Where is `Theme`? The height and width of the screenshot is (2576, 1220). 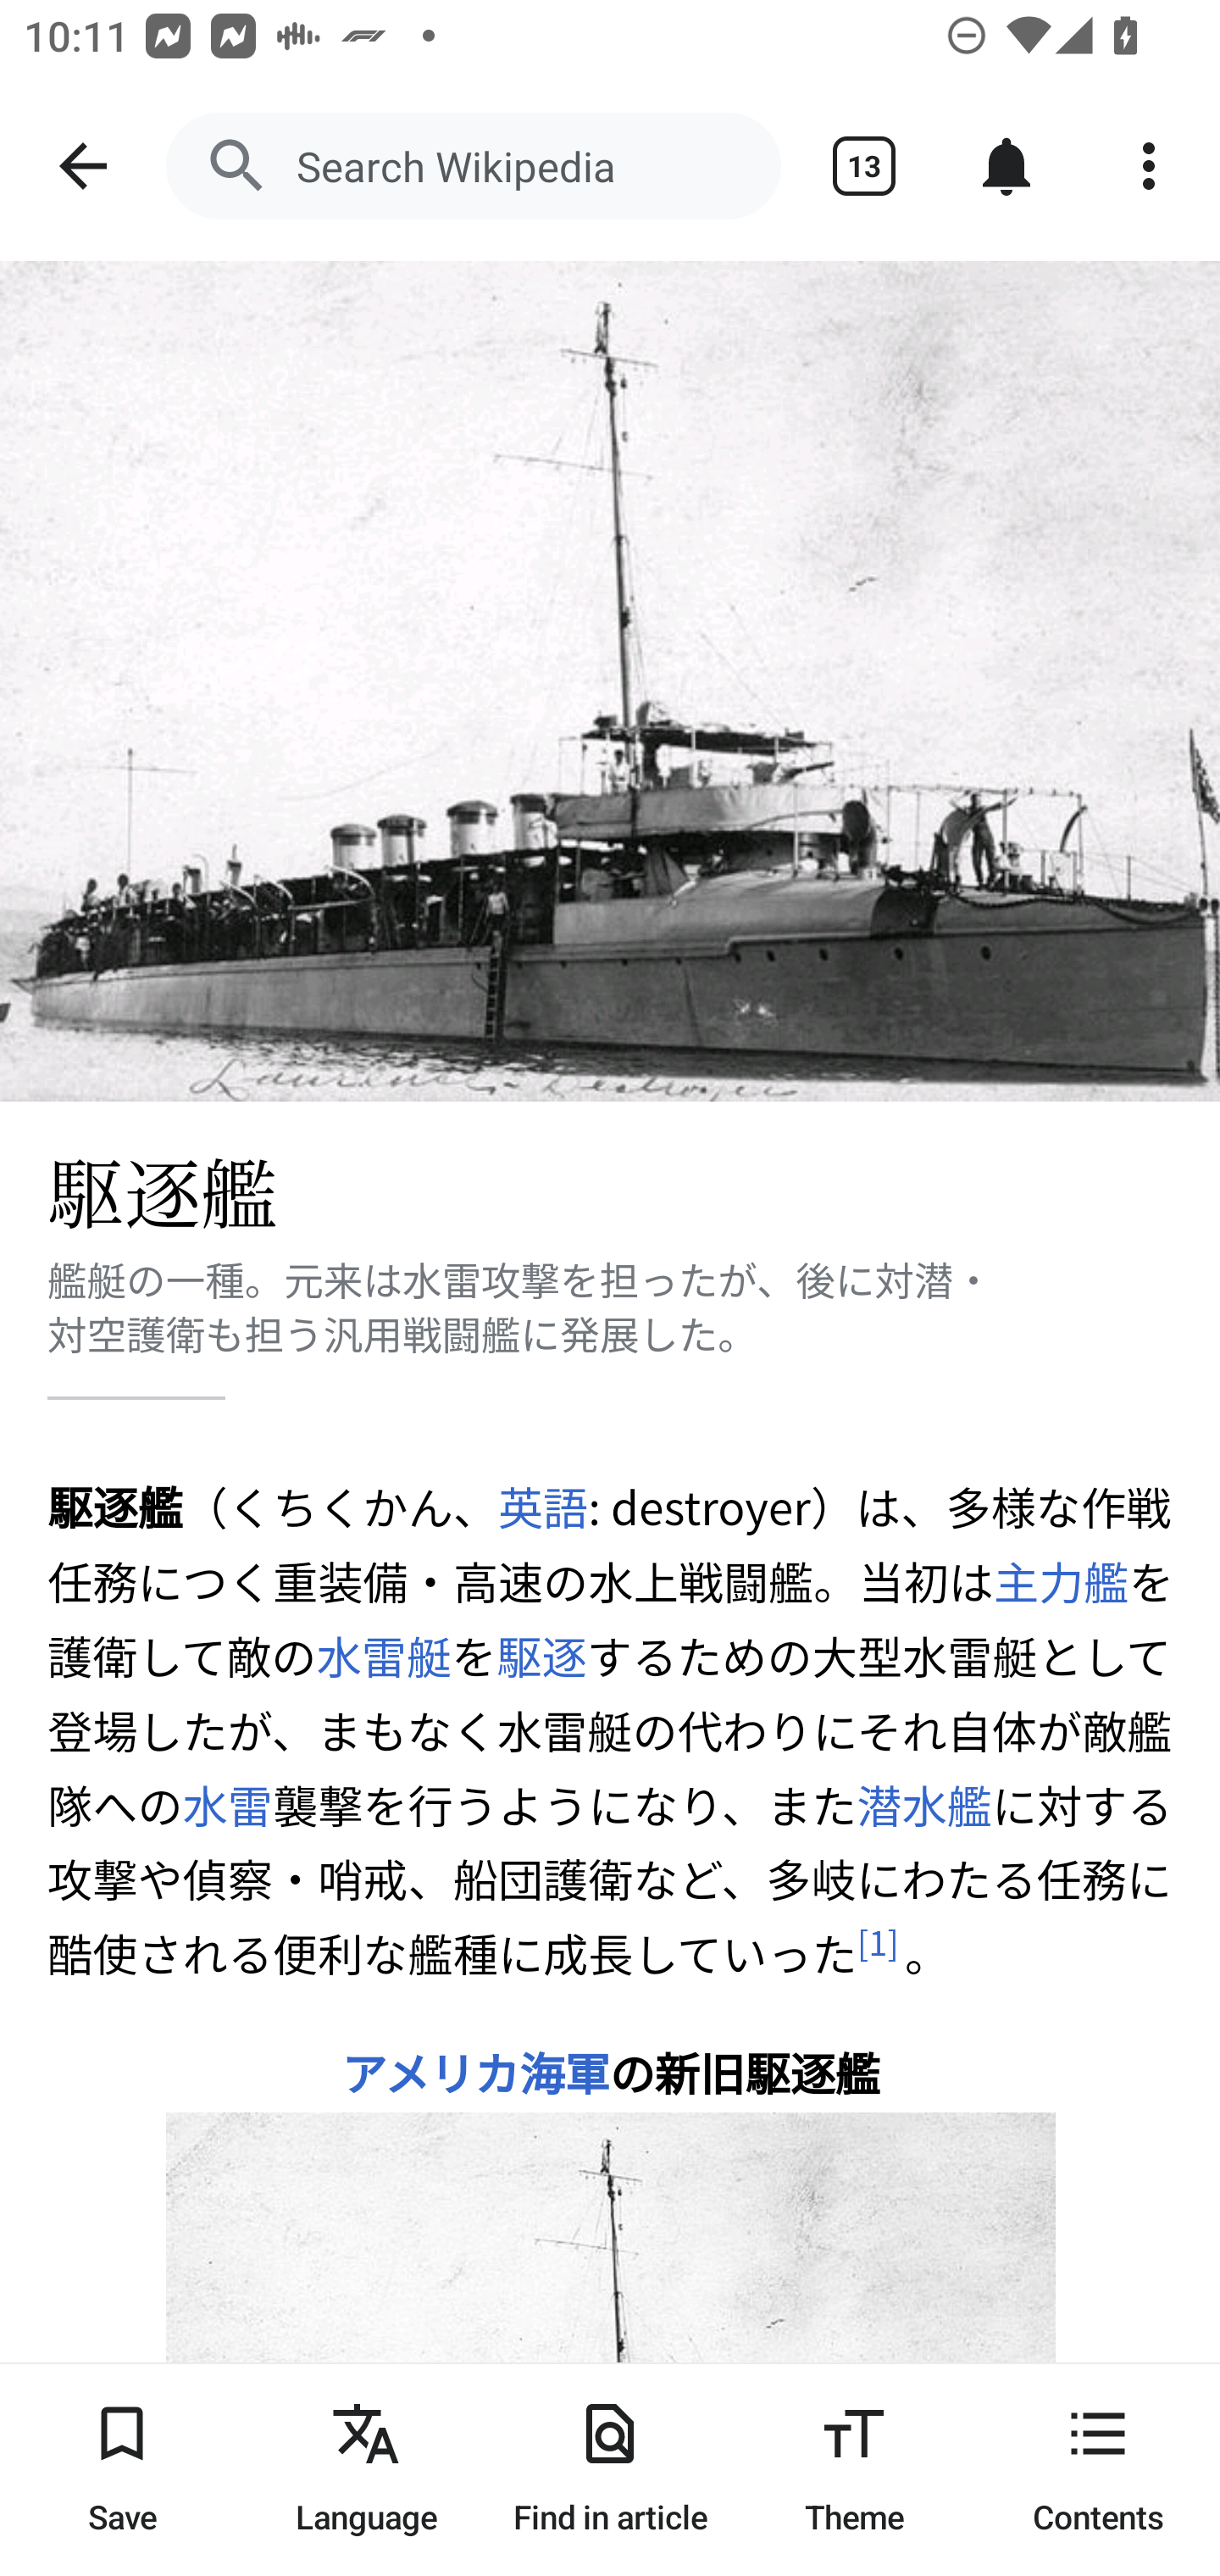
Theme is located at coordinates (854, 2469).